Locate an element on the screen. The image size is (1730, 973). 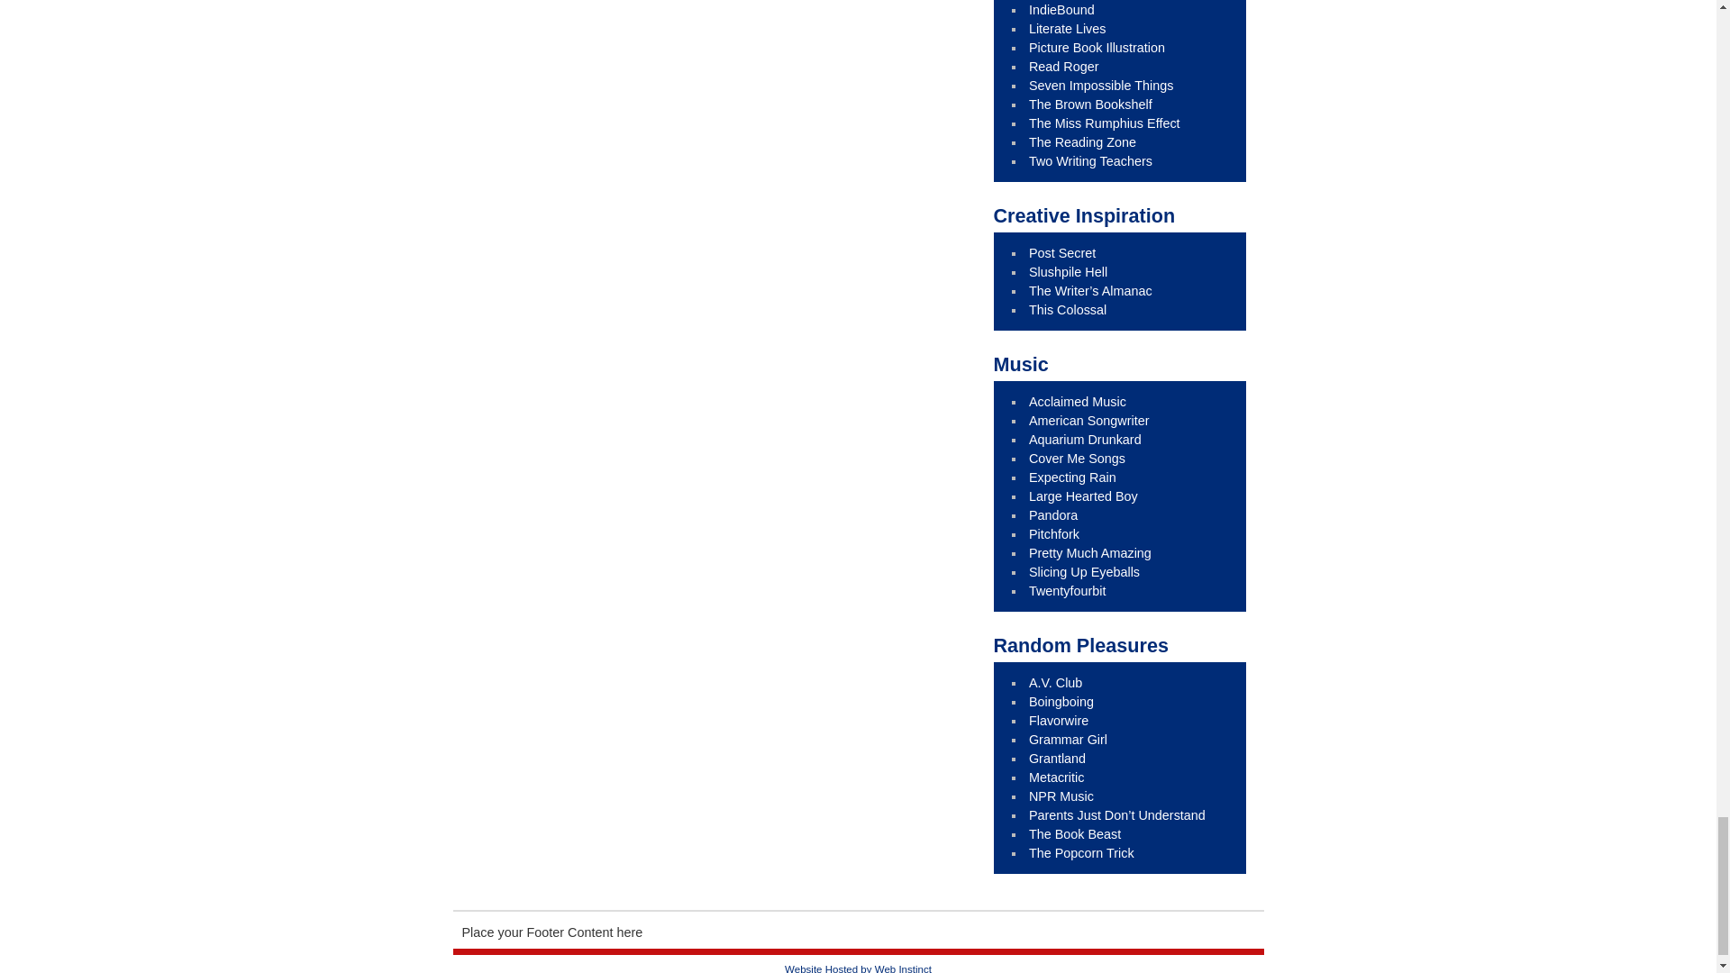
Quick. Lively. Beautiful. Artistic. Fun. is located at coordinates (1097, 47).